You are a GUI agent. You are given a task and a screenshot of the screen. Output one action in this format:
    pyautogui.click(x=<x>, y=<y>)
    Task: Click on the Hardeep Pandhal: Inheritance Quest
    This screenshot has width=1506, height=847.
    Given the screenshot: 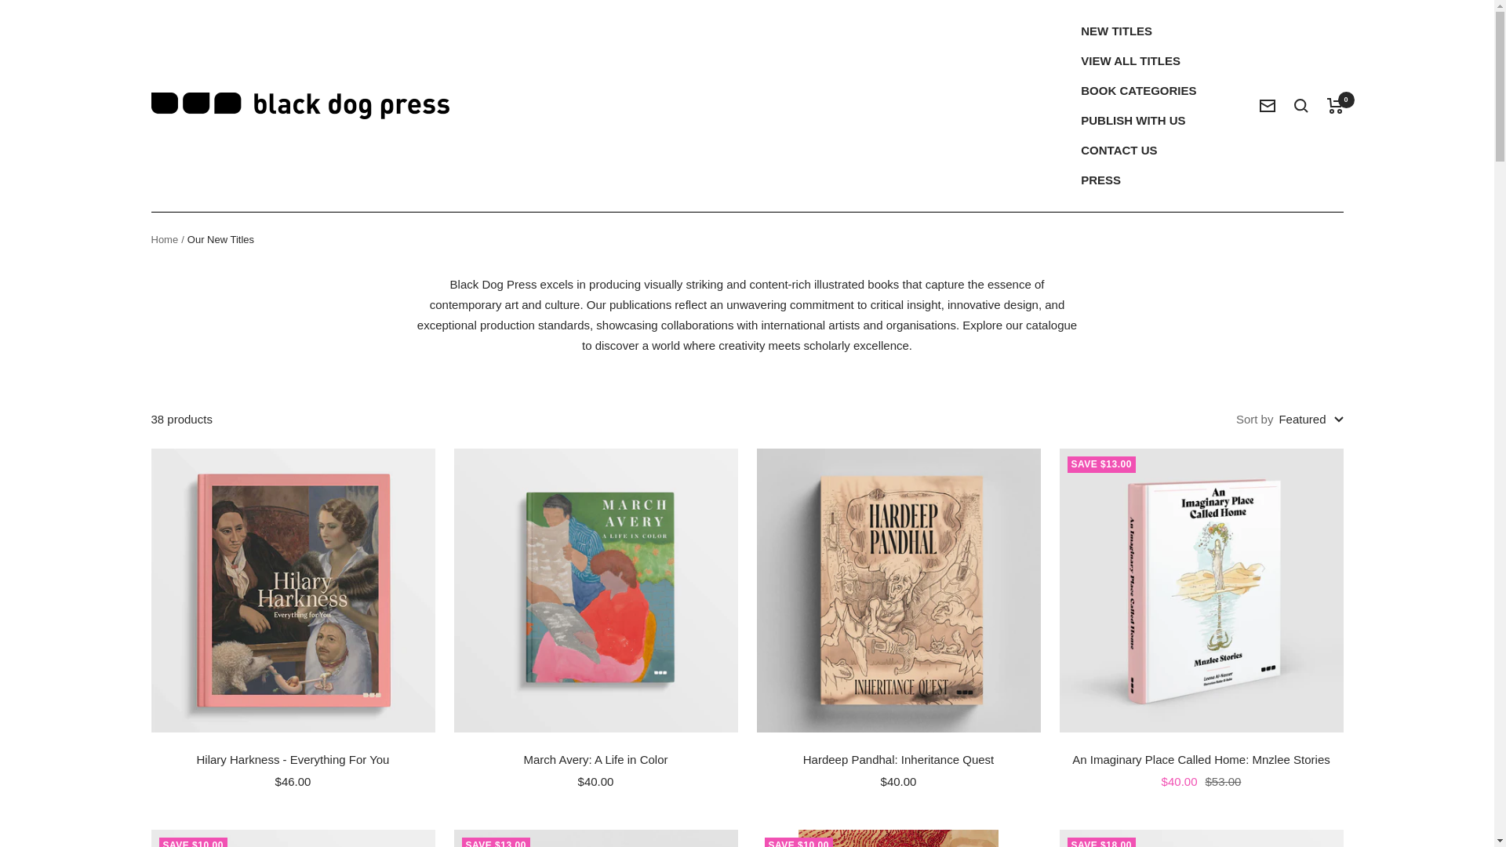 What is the action you would take?
    pyautogui.click(x=897, y=759)
    